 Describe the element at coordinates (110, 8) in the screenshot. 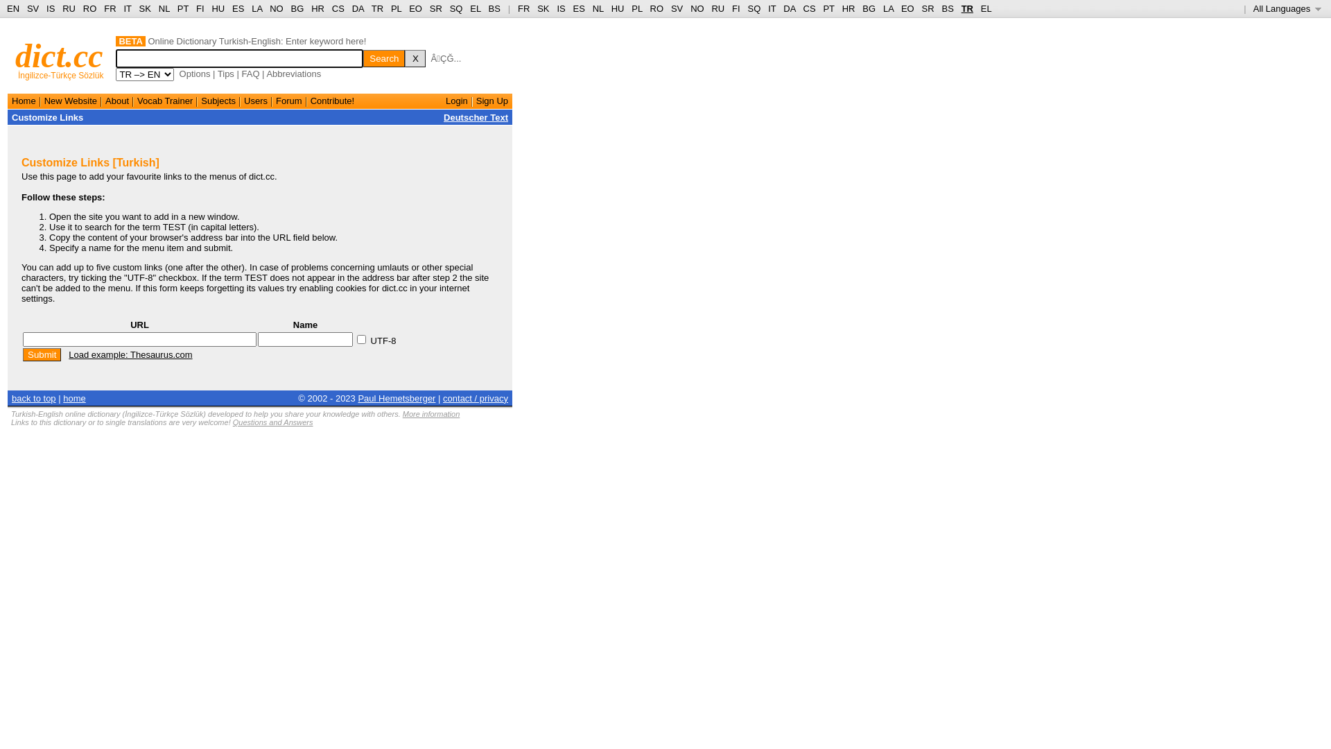

I see `FR` at that location.